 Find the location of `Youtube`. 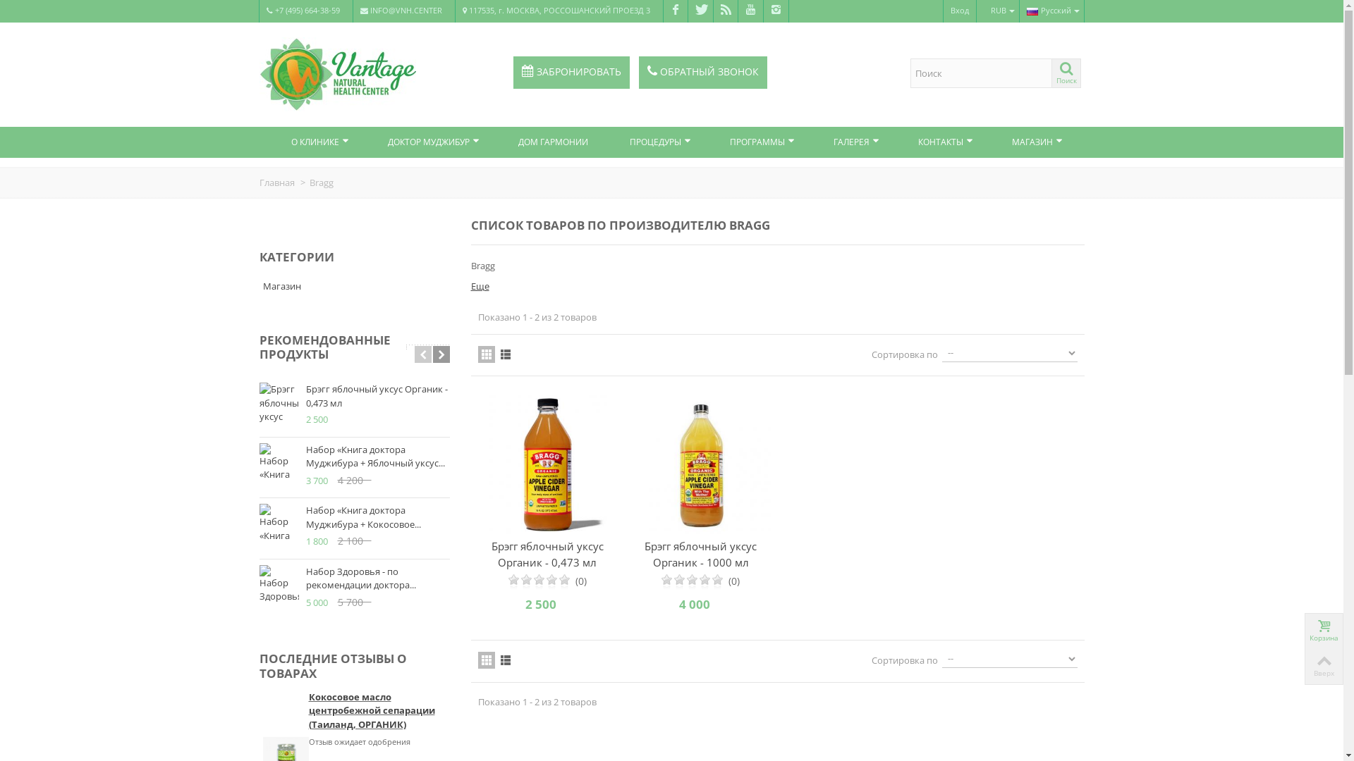

Youtube is located at coordinates (750, 11).